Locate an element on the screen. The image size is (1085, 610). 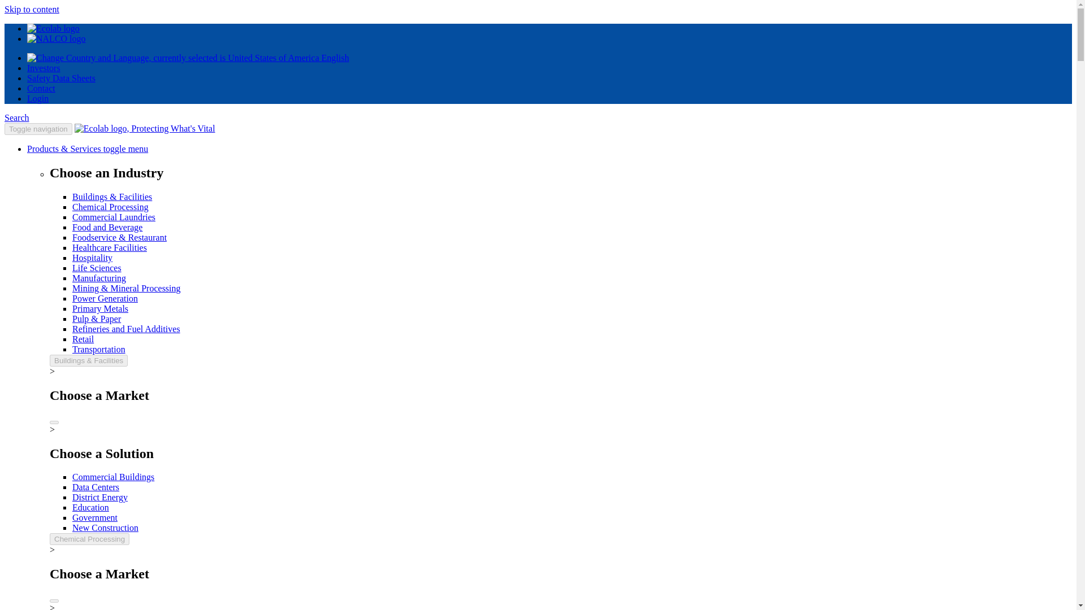
Investors is located at coordinates (44, 68).